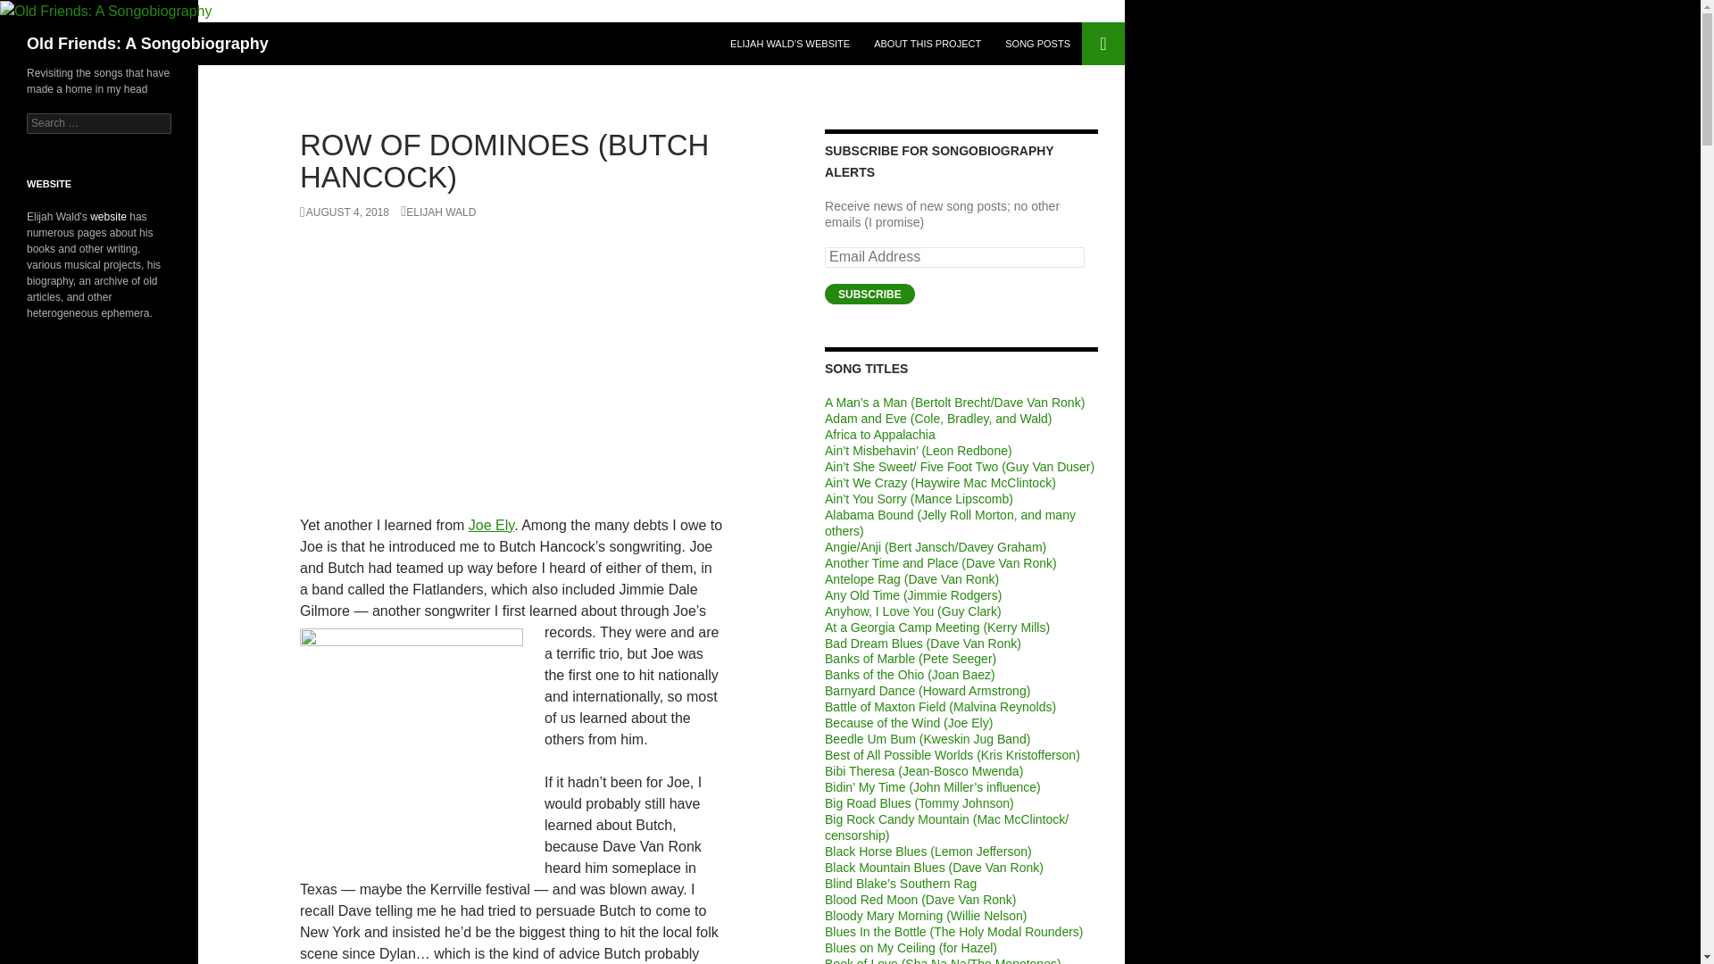 Image resolution: width=1714 pixels, height=964 pixels. Describe the element at coordinates (928, 43) in the screenshot. I see `ABOUT THIS PROJECT` at that location.